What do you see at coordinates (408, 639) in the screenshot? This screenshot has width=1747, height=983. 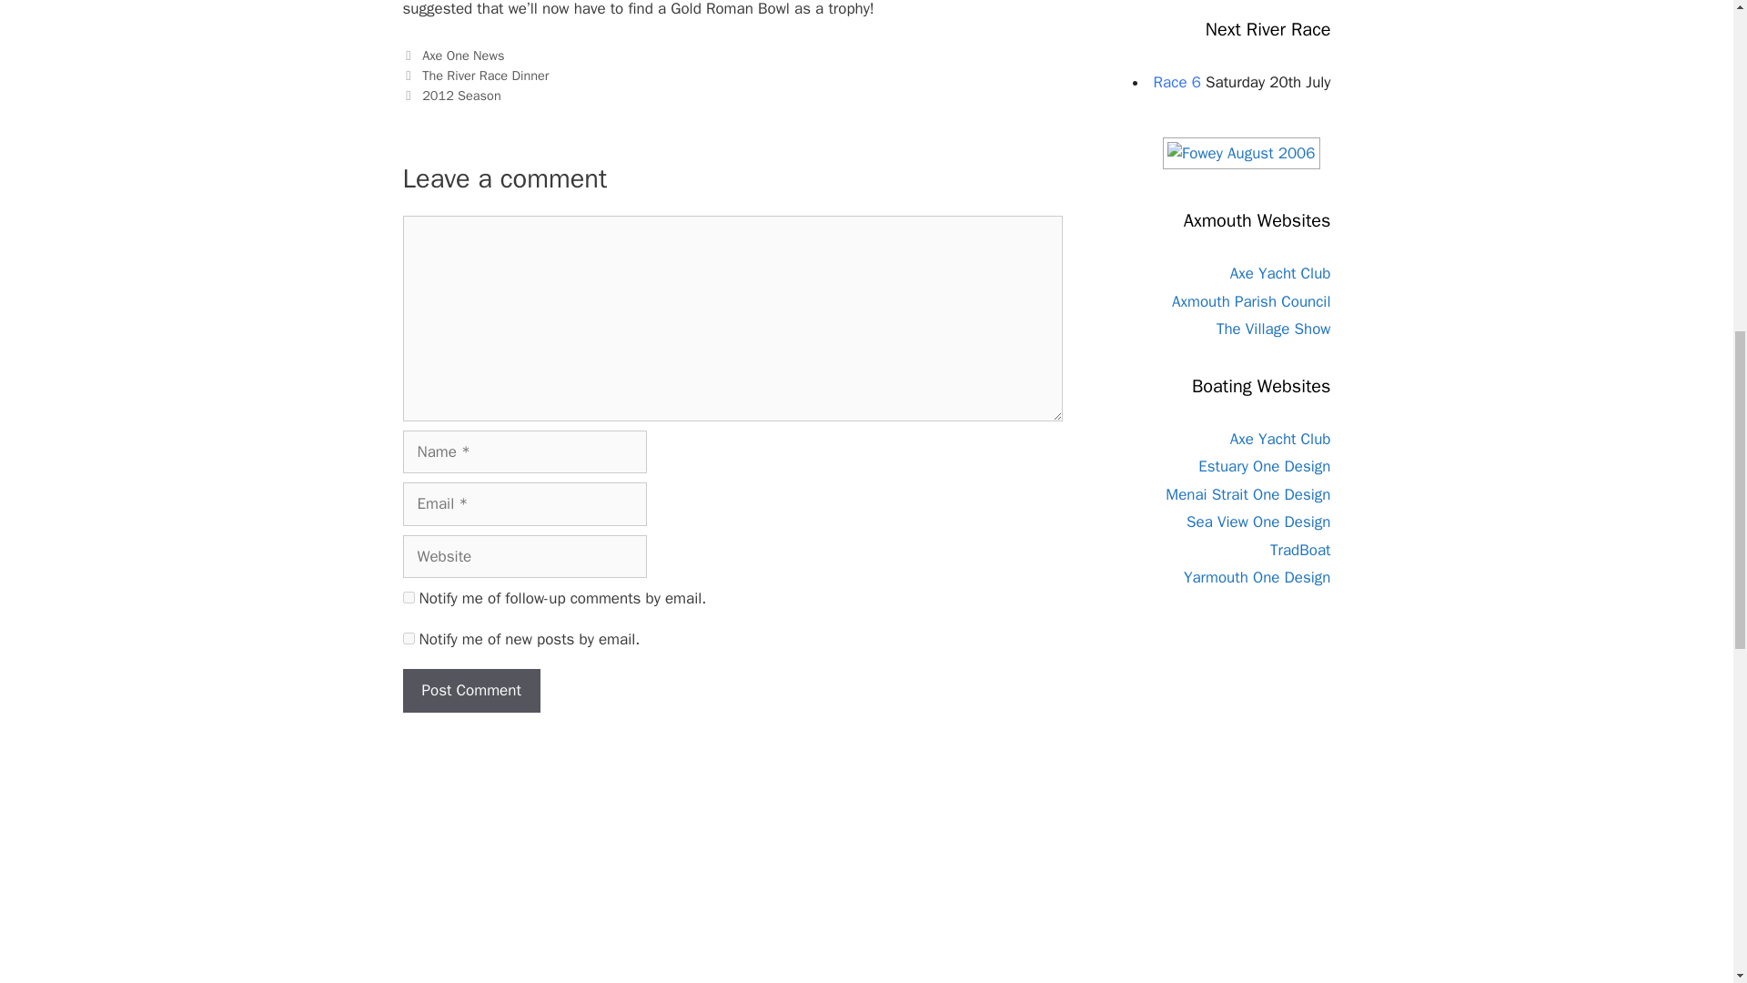 I see `subscribe` at bounding box center [408, 639].